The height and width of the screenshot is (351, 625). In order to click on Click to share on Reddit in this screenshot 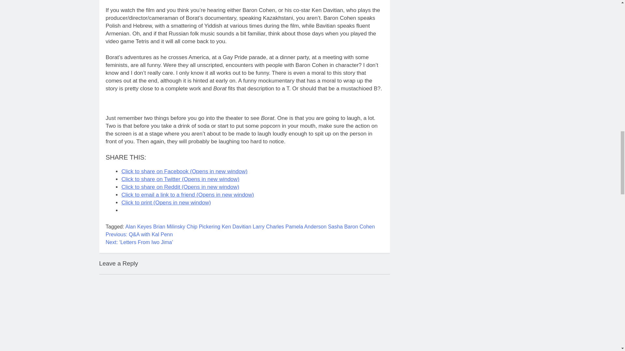, I will do `click(180, 187)`.